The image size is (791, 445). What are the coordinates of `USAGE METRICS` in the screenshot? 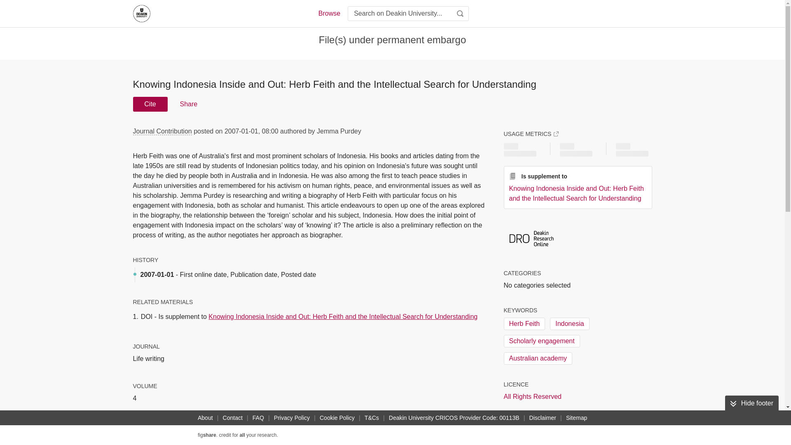 It's located at (531, 133).